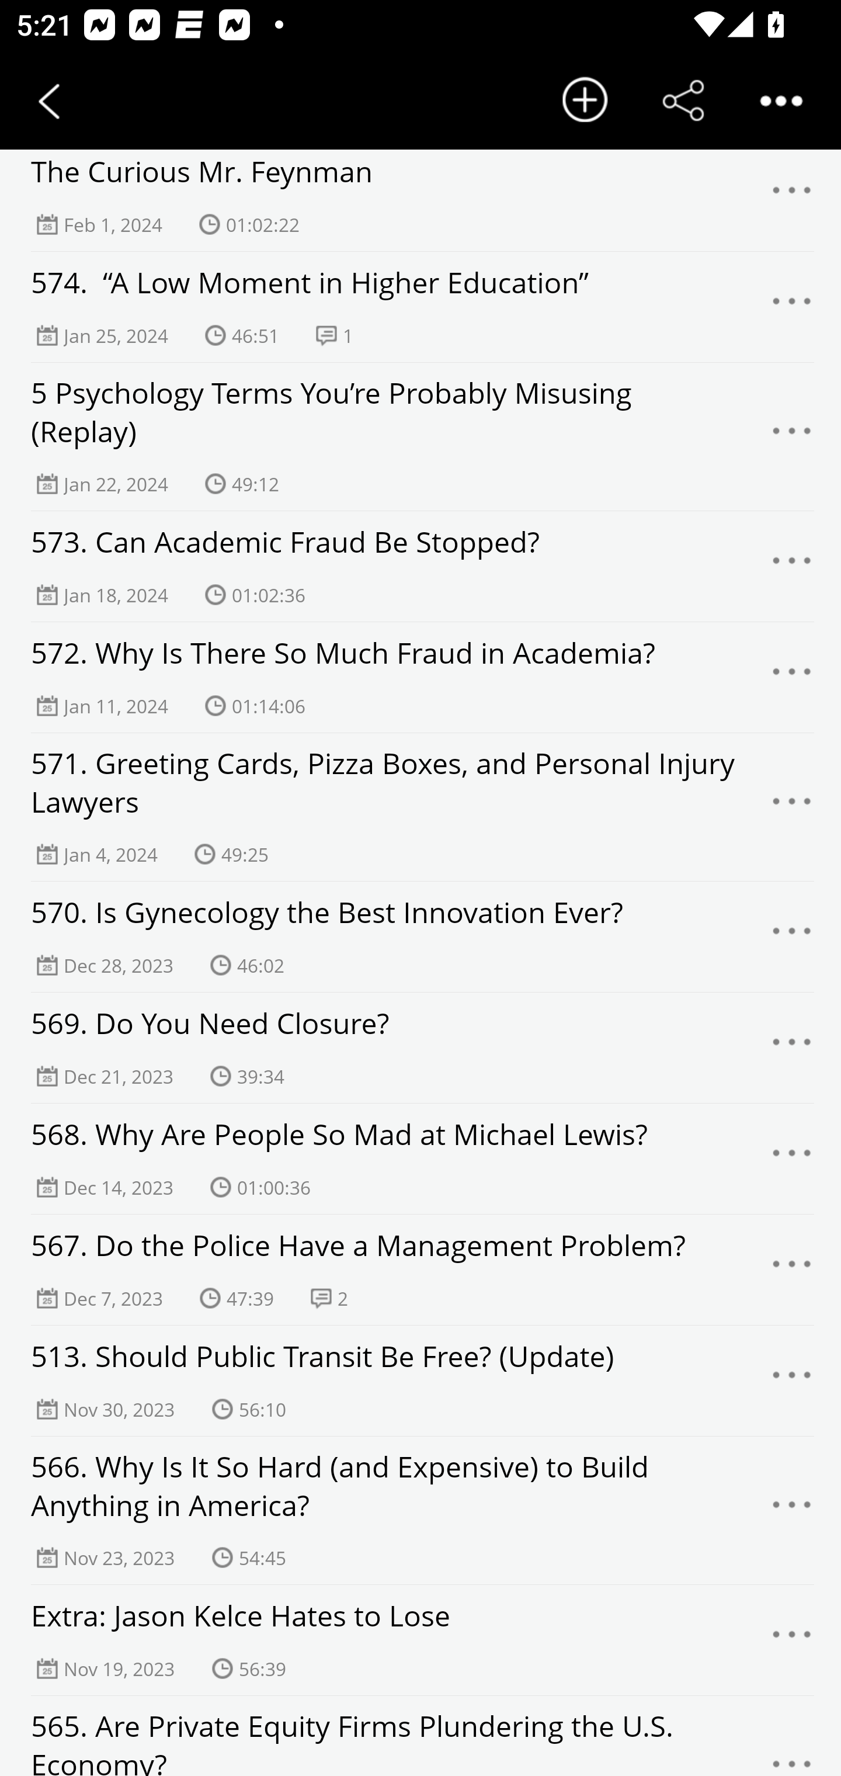  What do you see at coordinates (792, 307) in the screenshot?
I see `Menu` at bounding box center [792, 307].